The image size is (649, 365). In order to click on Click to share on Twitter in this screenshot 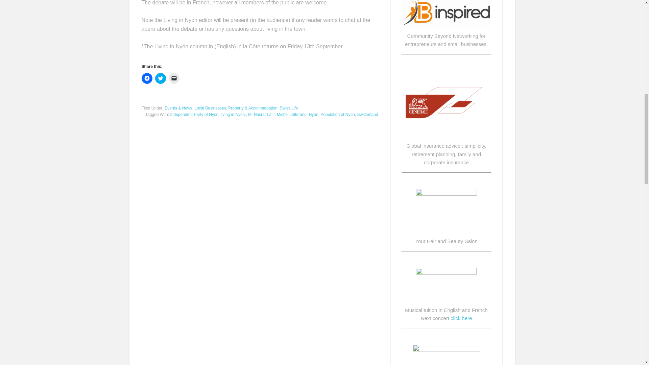, I will do `click(160, 78)`.